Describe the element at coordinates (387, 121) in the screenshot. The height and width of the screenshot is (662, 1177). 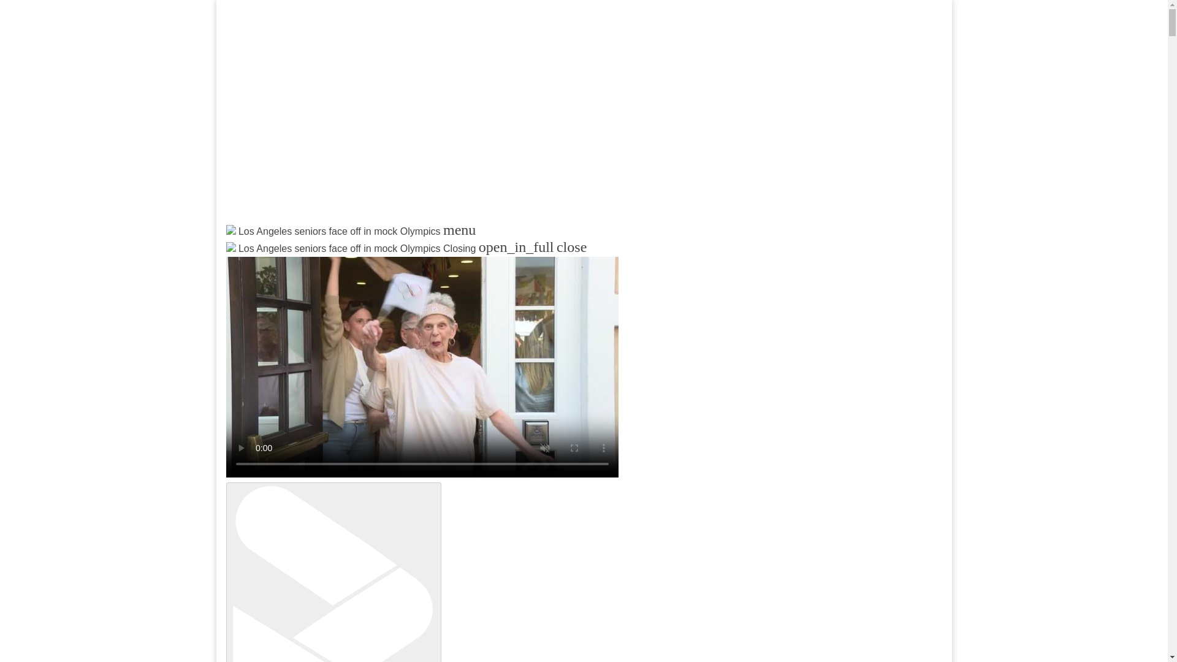
I see `YouTube video player` at that location.